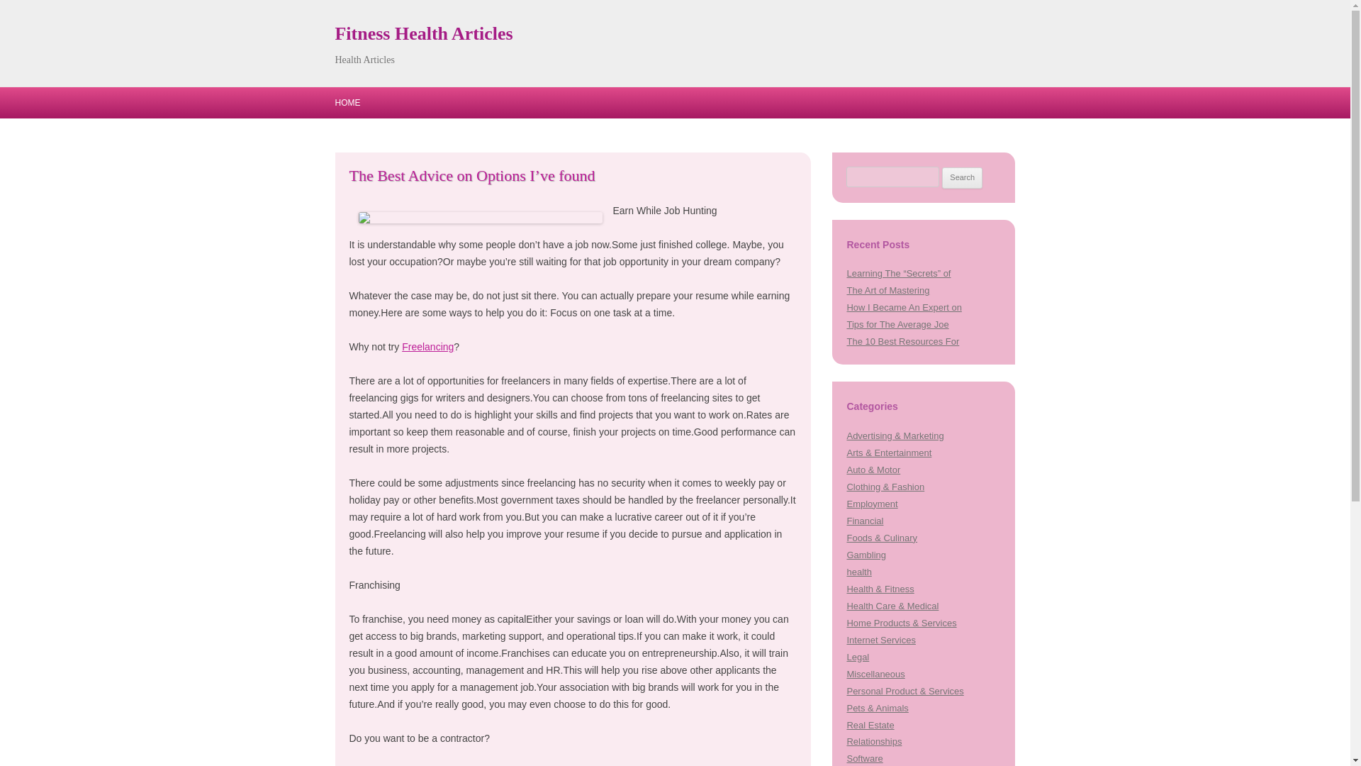 The height and width of the screenshot is (766, 1361). Describe the element at coordinates (962, 177) in the screenshot. I see `Search` at that location.